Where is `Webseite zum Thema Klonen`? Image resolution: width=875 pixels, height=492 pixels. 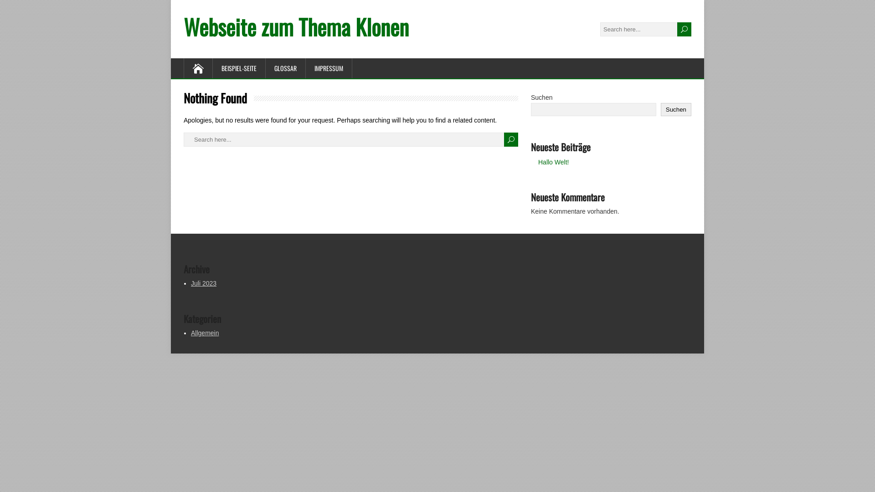
Webseite zum Thema Klonen is located at coordinates (296, 26).